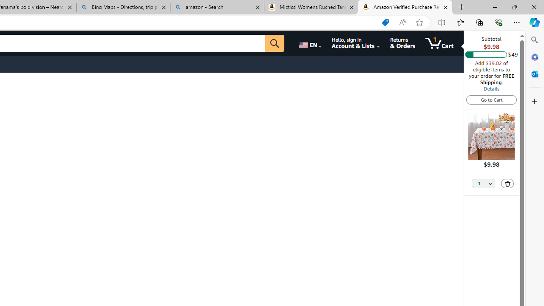 The width and height of the screenshot is (544, 306). What do you see at coordinates (402, 43) in the screenshot?
I see `Returns & Orders` at bounding box center [402, 43].